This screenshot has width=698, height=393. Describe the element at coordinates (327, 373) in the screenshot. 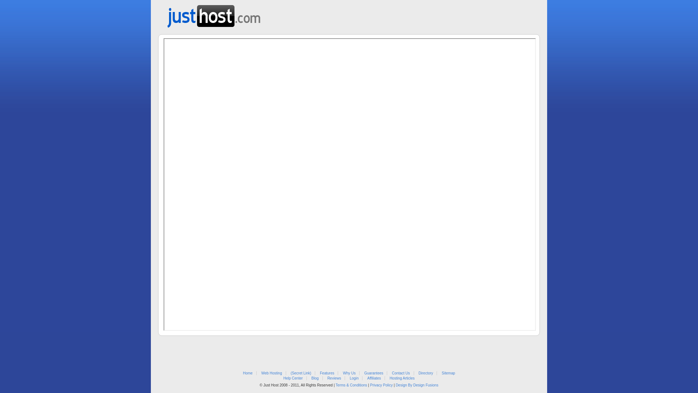

I see `Features` at that location.